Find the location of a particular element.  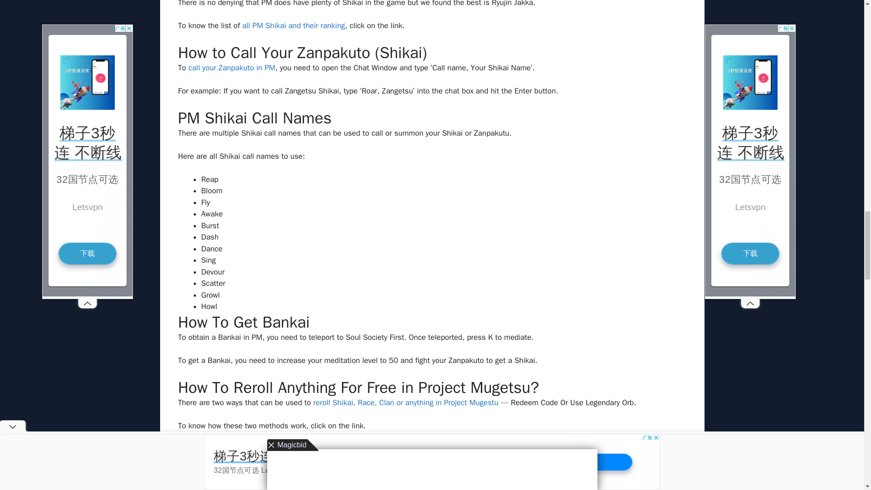

all PM Shikai and their ranking is located at coordinates (293, 25).